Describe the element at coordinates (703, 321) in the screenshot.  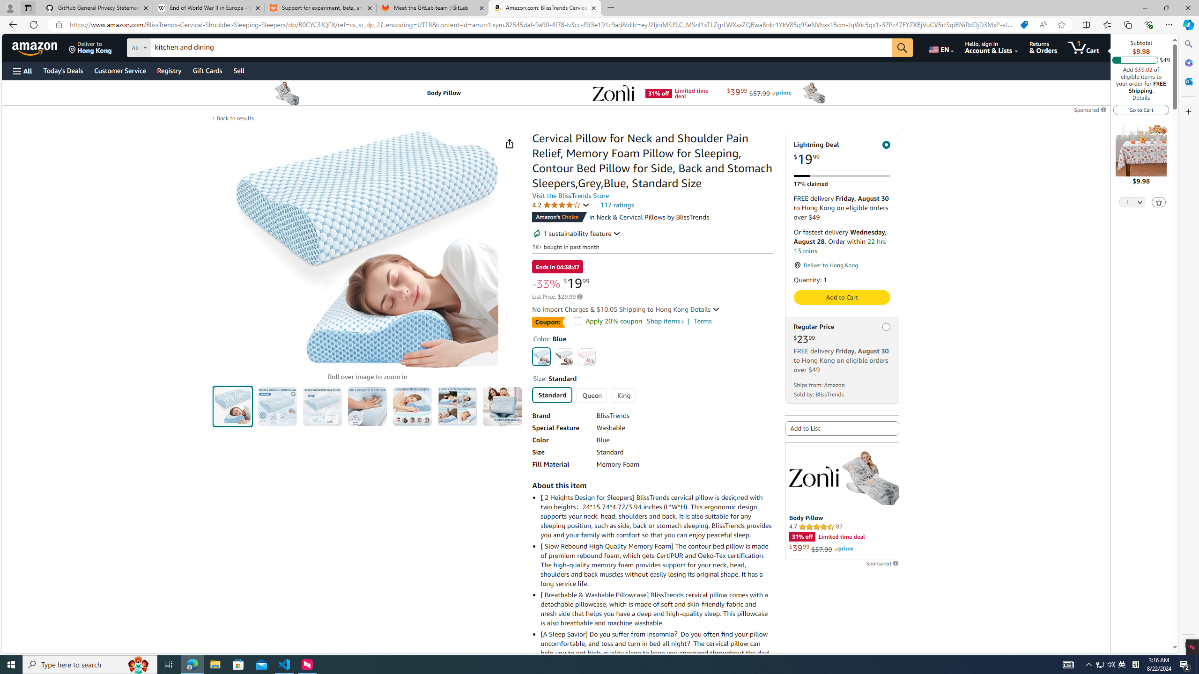
I see `Terms` at that location.